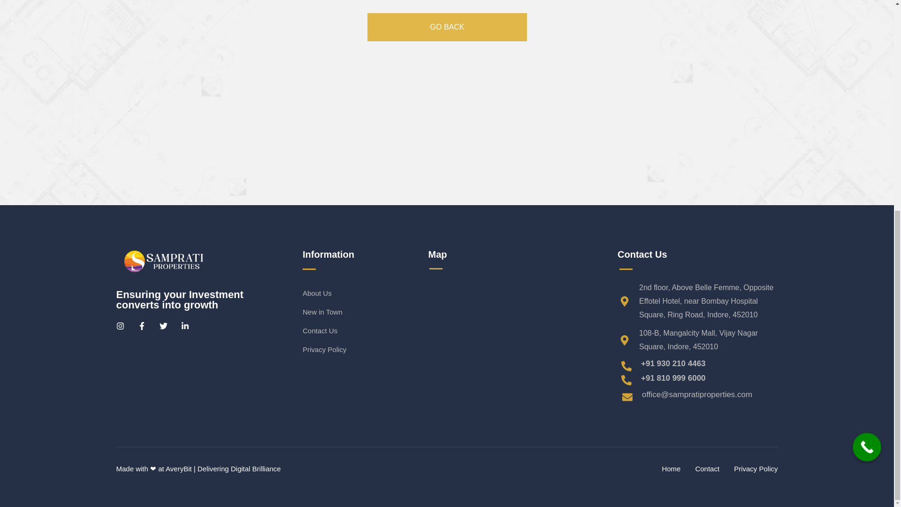 Image resolution: width=901 pixels, height=507 pixels. I want to click on GO BACK, so click(446, 27).